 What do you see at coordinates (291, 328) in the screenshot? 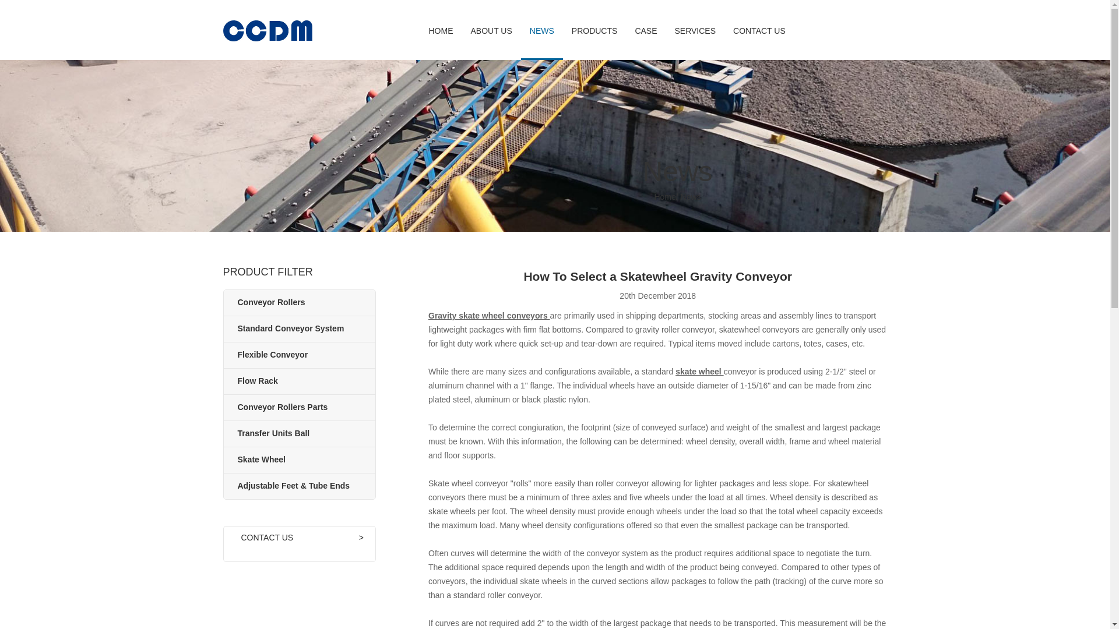
I see `Standard Conveyor System` at bounding box center [291, 328].